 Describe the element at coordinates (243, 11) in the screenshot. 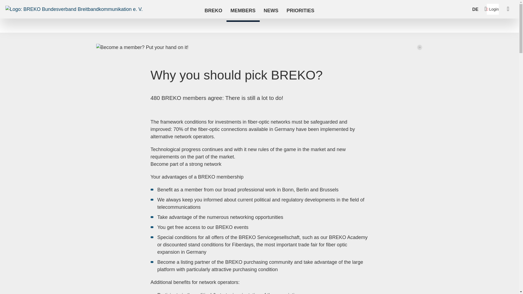

I see `MEMBERS` at that location.